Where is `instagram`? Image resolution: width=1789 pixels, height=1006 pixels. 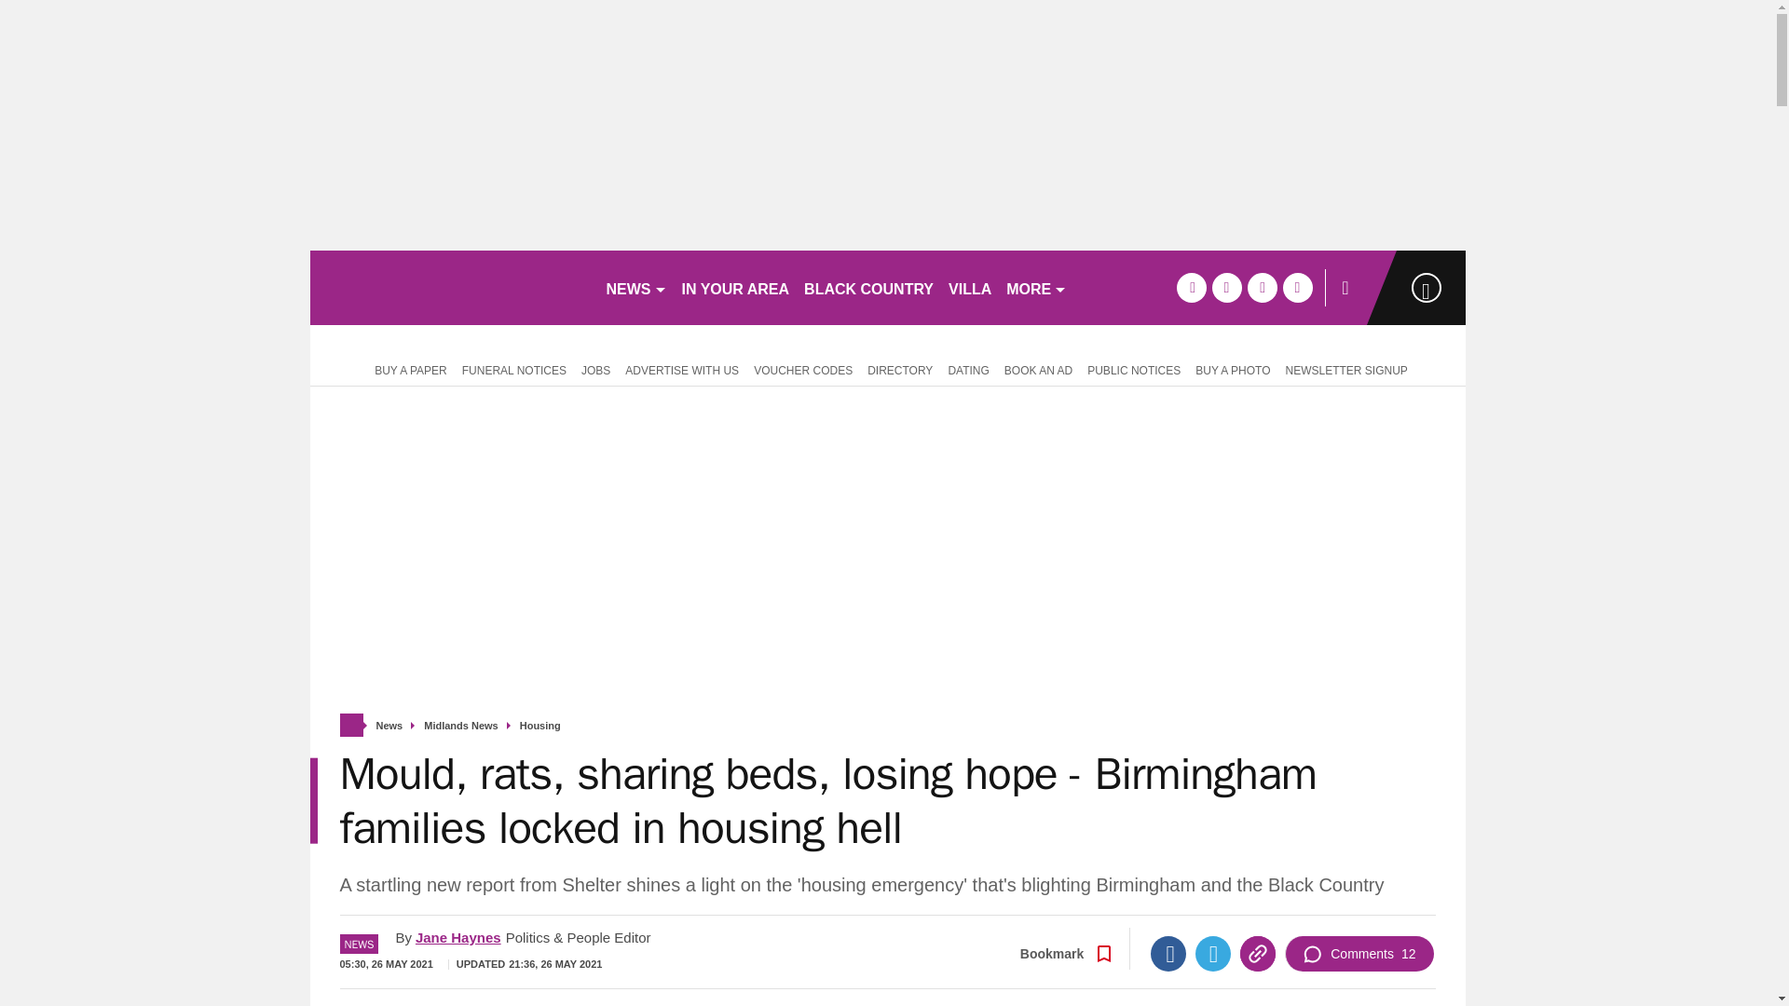 instagram is located at coordinates (1297, 287).